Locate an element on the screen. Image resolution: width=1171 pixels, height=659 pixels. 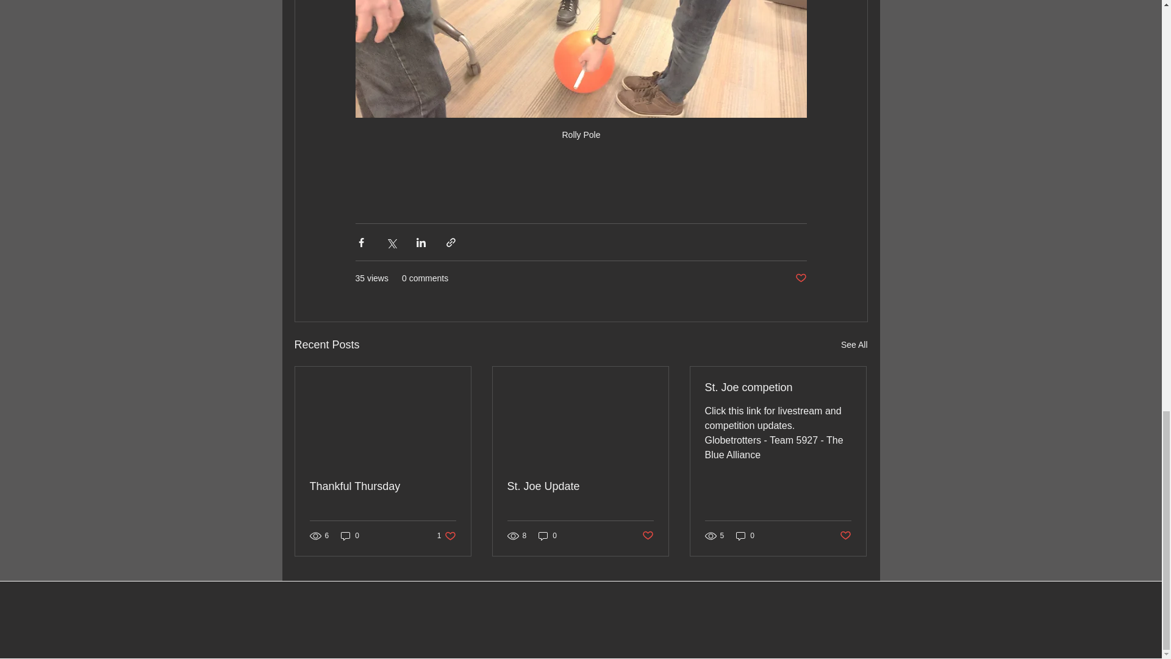
0 is located at coordinates (745, 536).